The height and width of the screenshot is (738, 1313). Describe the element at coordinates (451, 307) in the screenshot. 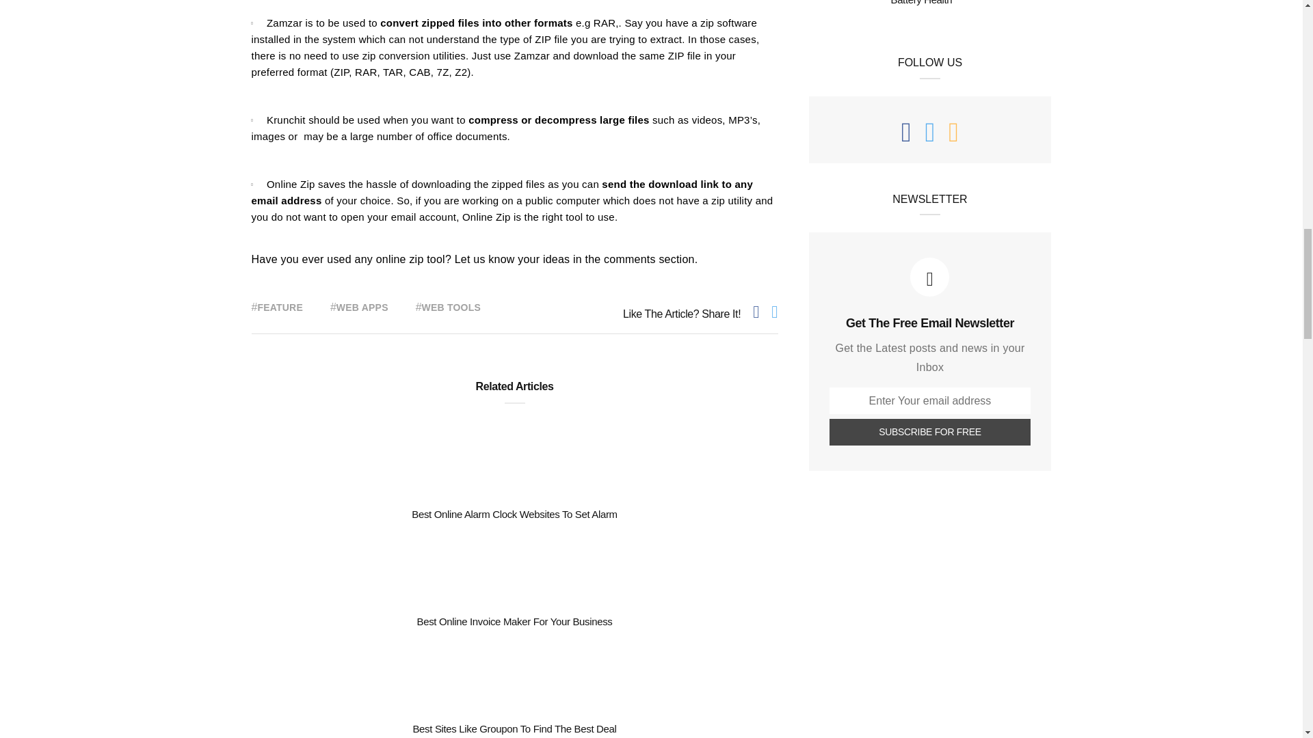

I see `WEB TOOLS` at that location.